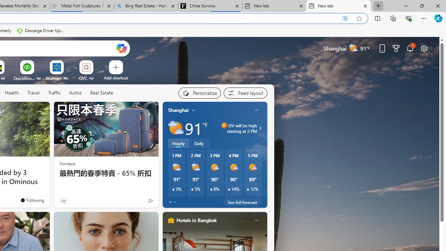  What do you see at coordinates (170, 202) in the screenshot?
I see `tab-0` at bounding box center [170, 202].